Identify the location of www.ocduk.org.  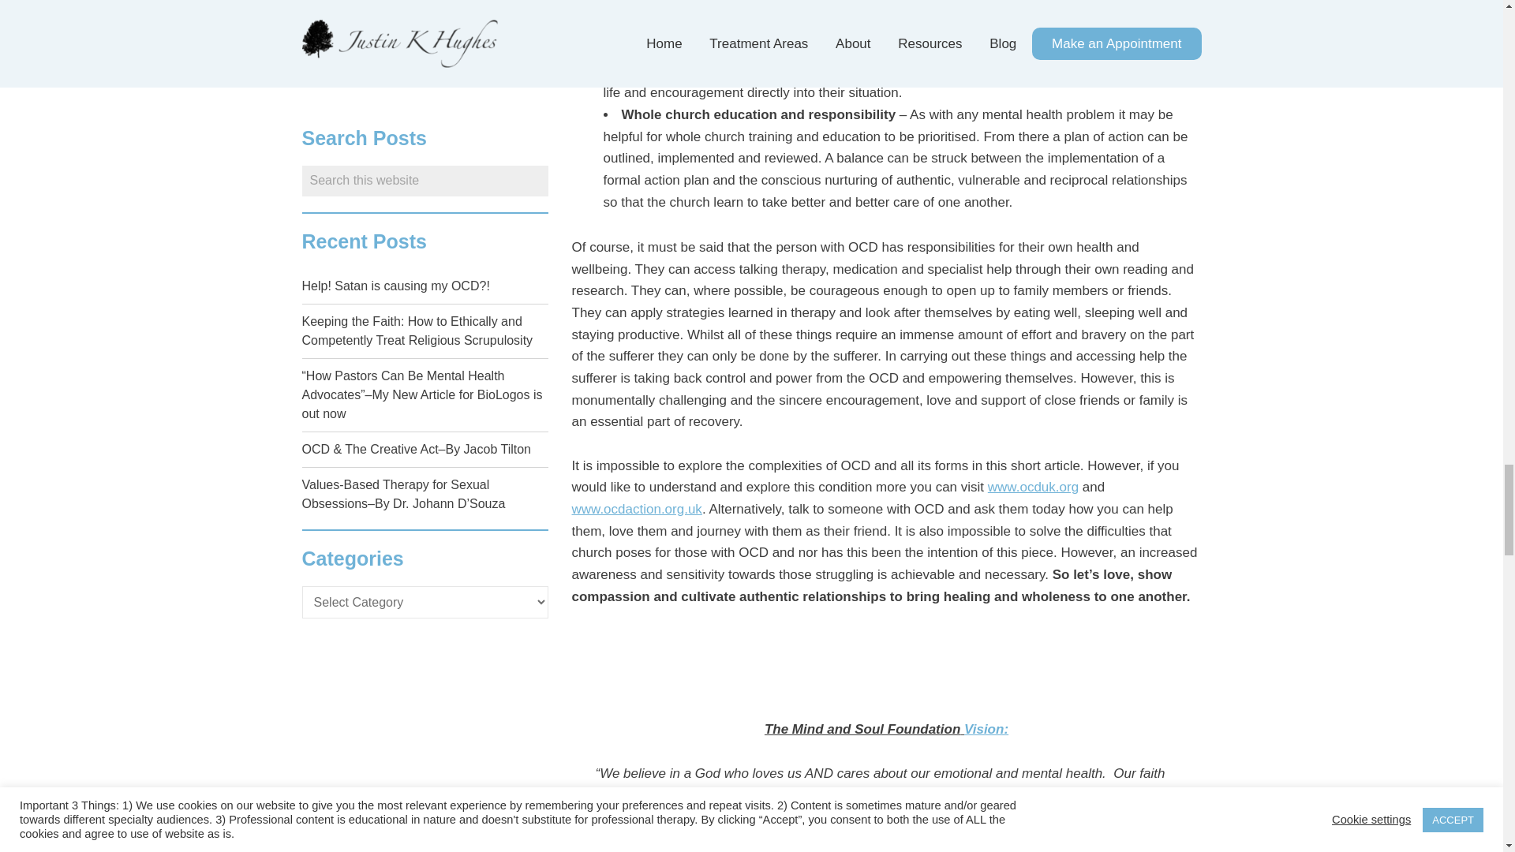
(1033, 488).